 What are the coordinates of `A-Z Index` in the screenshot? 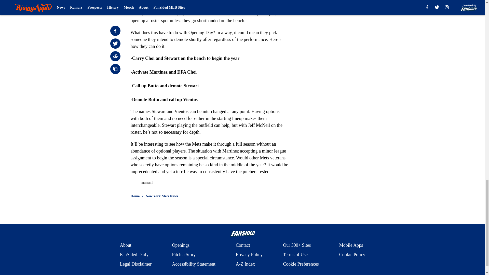 It's located at (245, 264).